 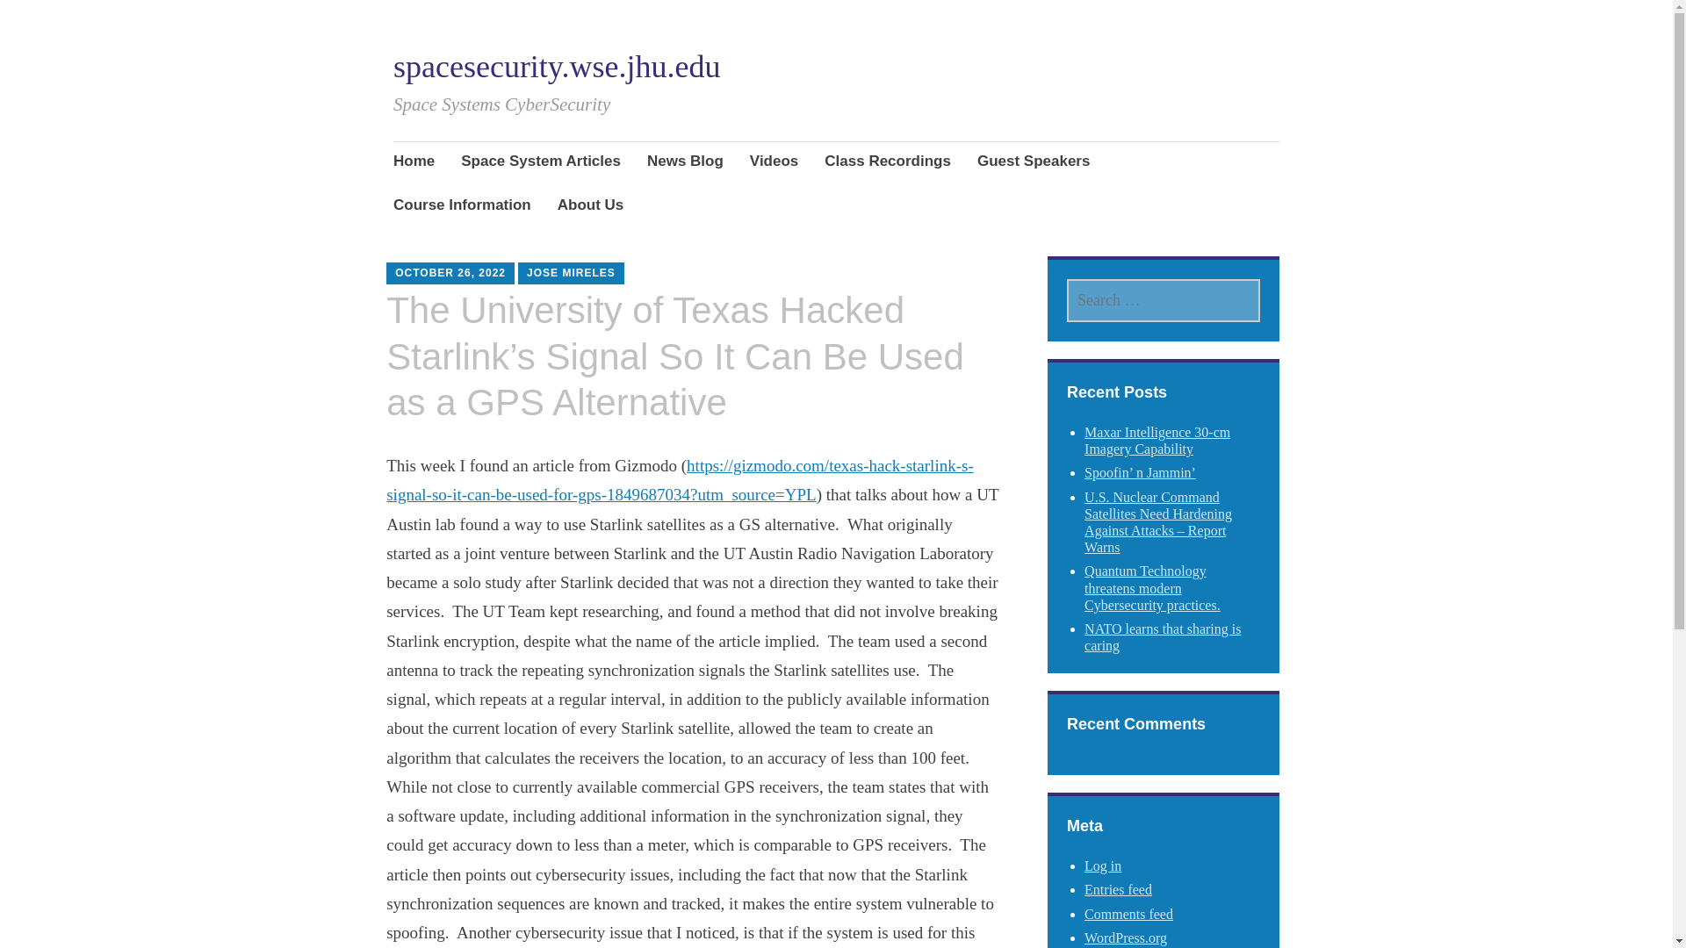 I want to click on Log in, so click(x=1102, y=865).